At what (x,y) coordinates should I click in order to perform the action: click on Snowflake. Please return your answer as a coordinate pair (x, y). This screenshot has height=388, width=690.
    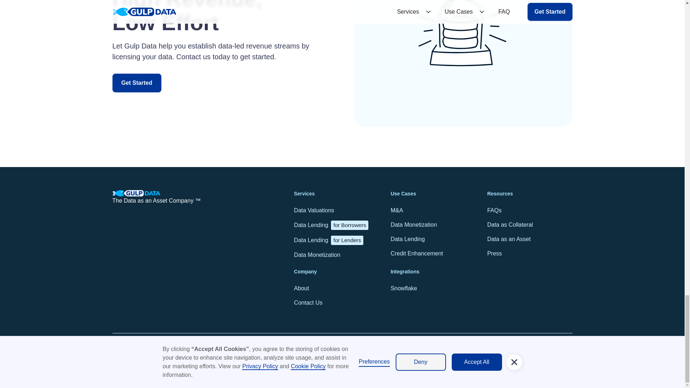
    Looking at the image, I should click on (221, 349).